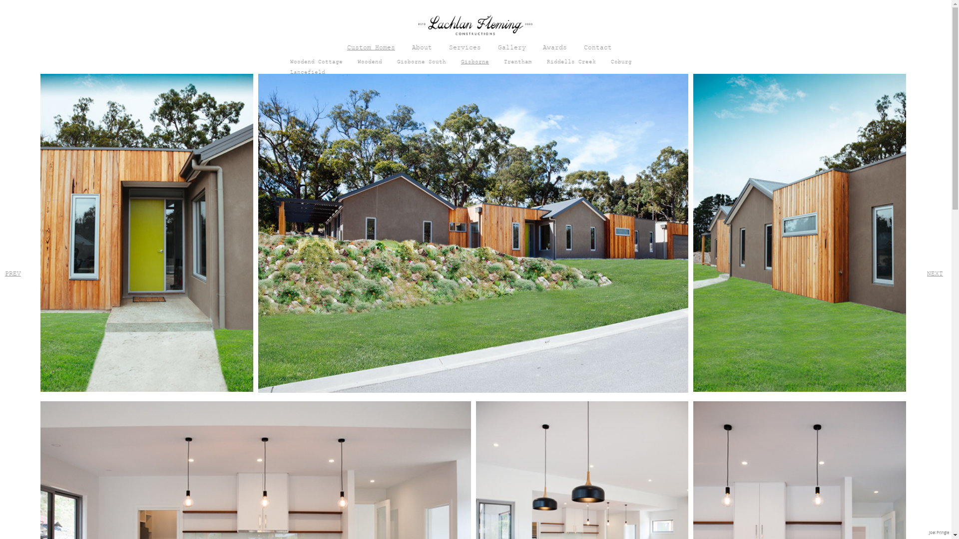 Image resolution: width=959 pixels, height=539 pixels. Describe the element at coordinates (13, 274) in the screenshot. I see `PREV` at that location.